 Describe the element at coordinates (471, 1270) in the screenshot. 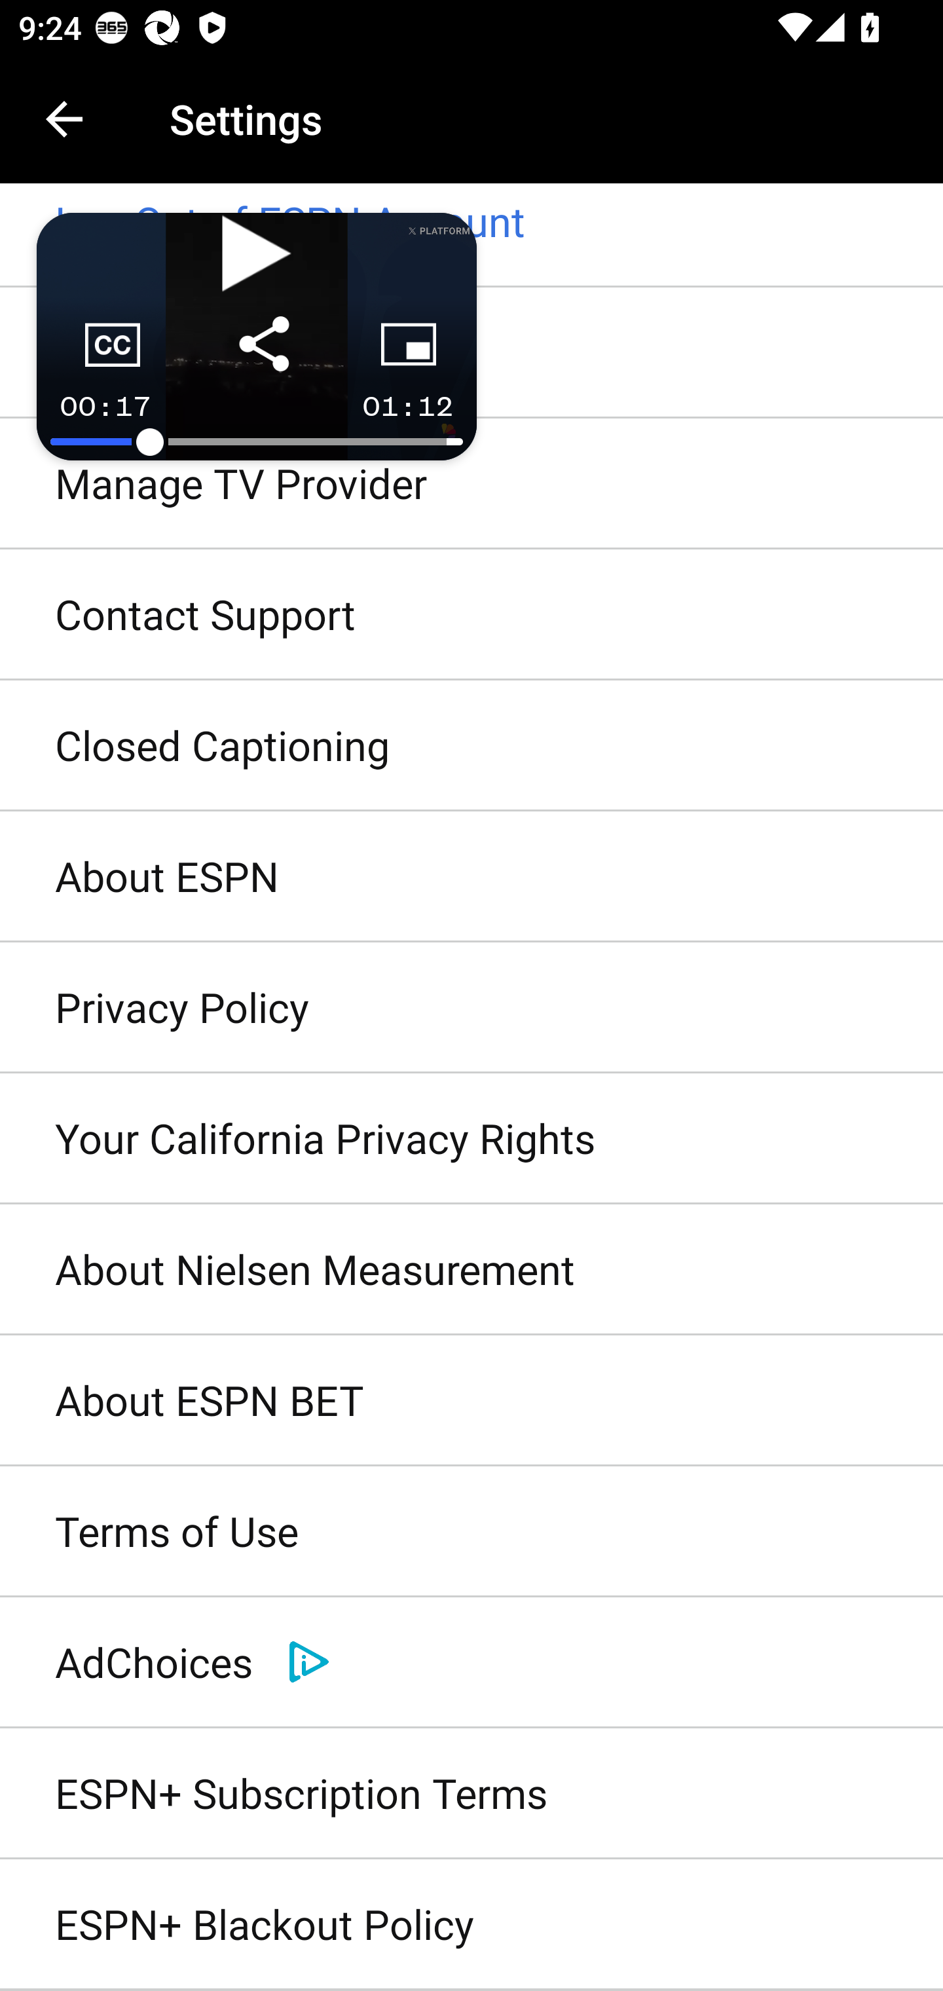

I see `About Nielsen Measurement` at that location.